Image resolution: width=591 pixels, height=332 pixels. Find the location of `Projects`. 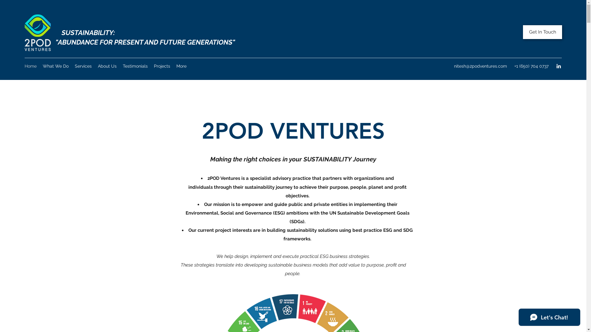

Projects is located at coordinates (162, 66).